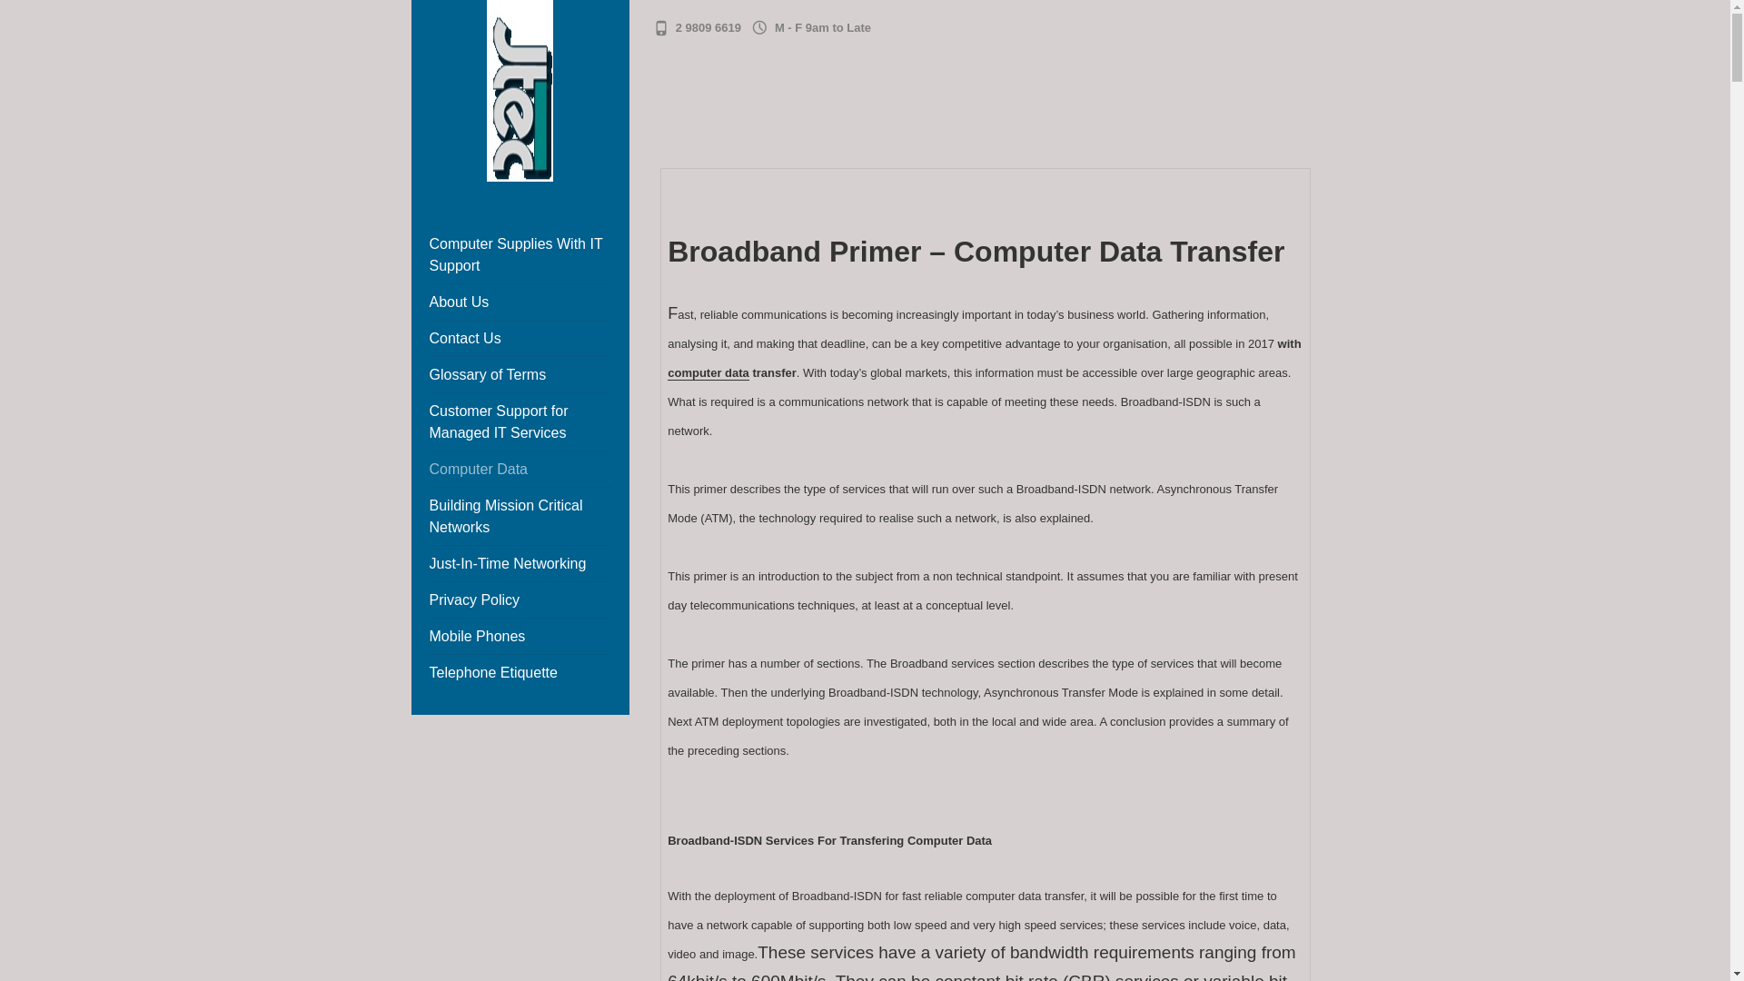 The image size is (1744, 981). What do you see at coordinates (505, 516) in the screenshot?
I see `Building Mission Critical Networks` at bounding box center [505, 516].